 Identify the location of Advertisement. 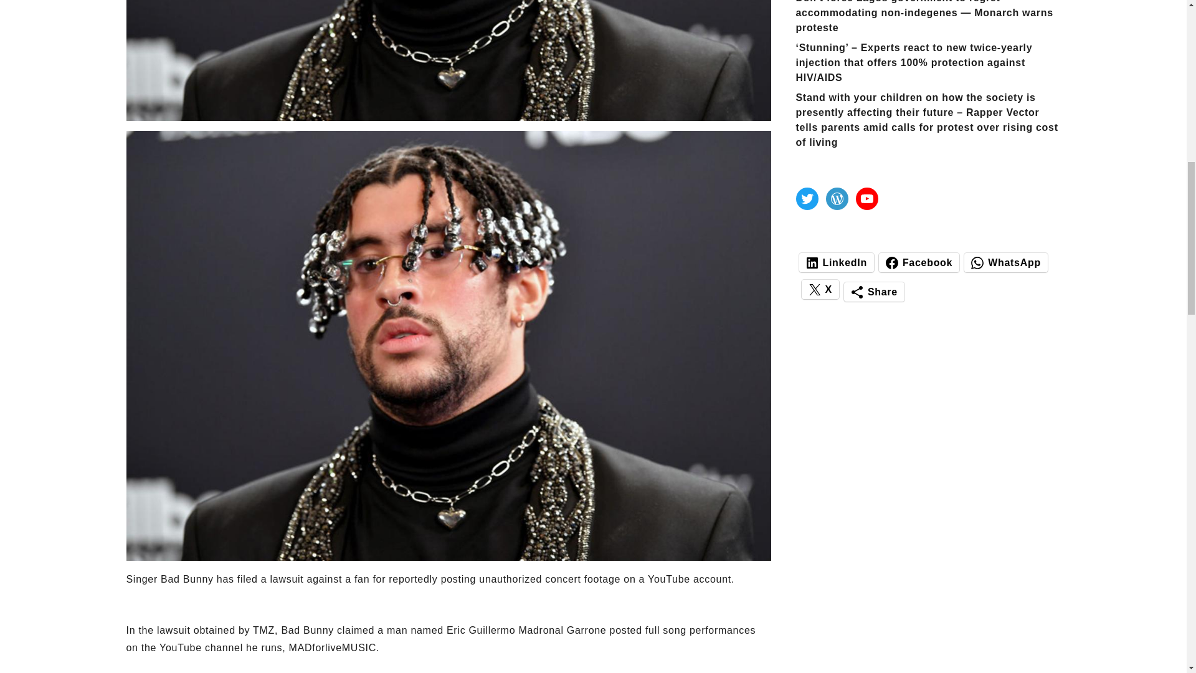
(447, 668).